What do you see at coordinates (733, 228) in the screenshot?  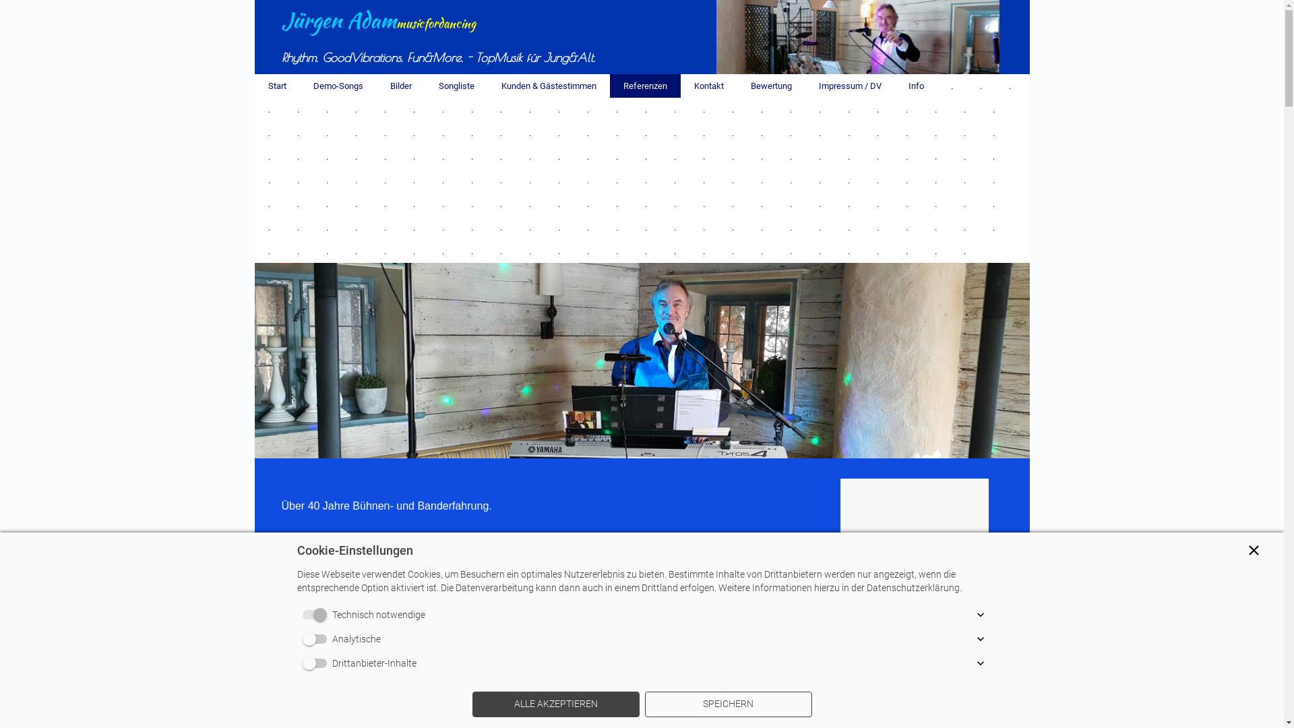 I see `.` at bounding box center [733, 228].